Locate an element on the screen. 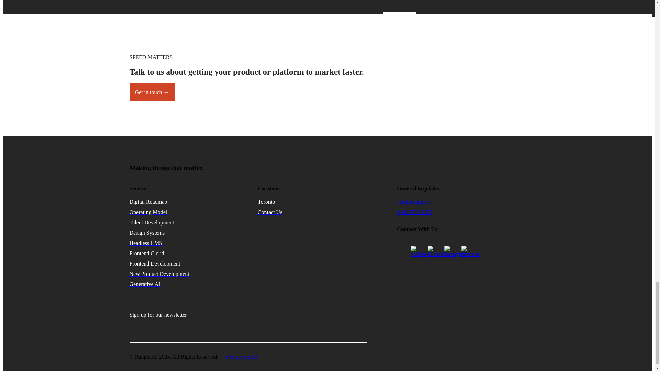 The image size is (660, 371). Design Systems is located at coordinates (147, 232).